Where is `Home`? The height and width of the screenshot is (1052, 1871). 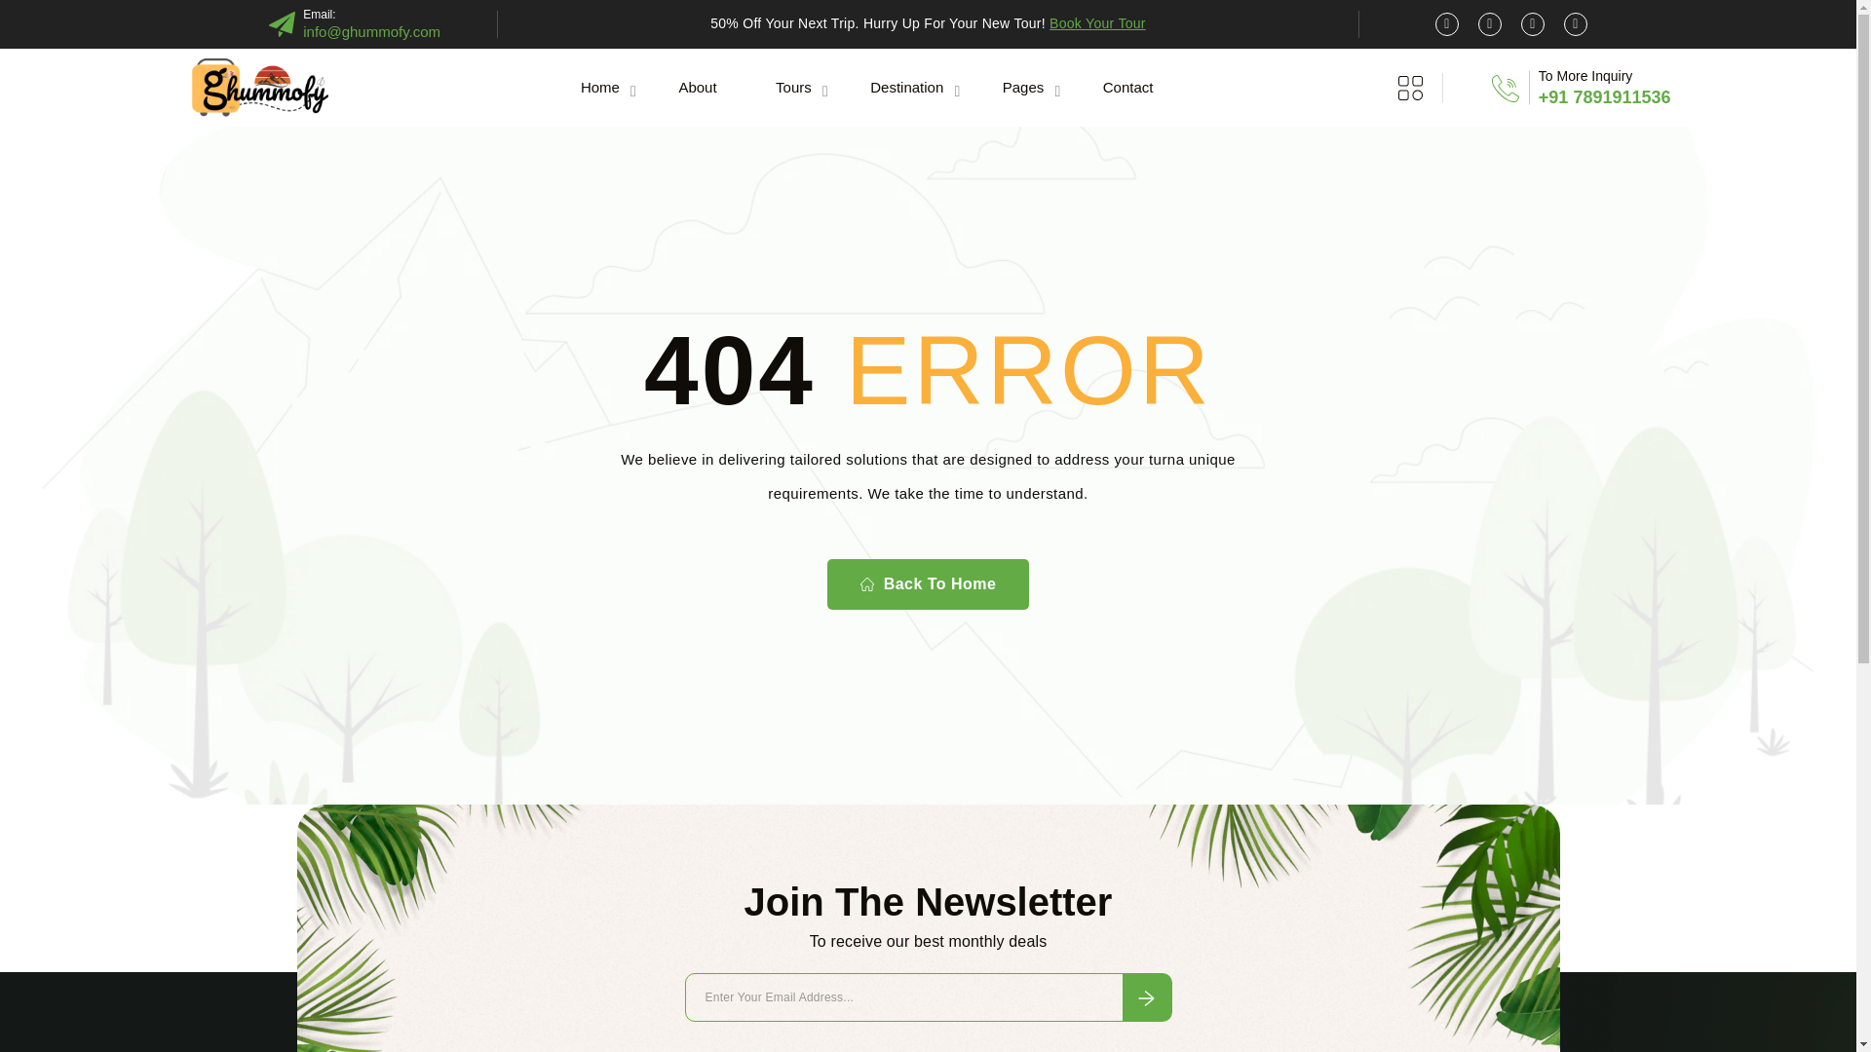
Home is located at coordinates (600, 87).